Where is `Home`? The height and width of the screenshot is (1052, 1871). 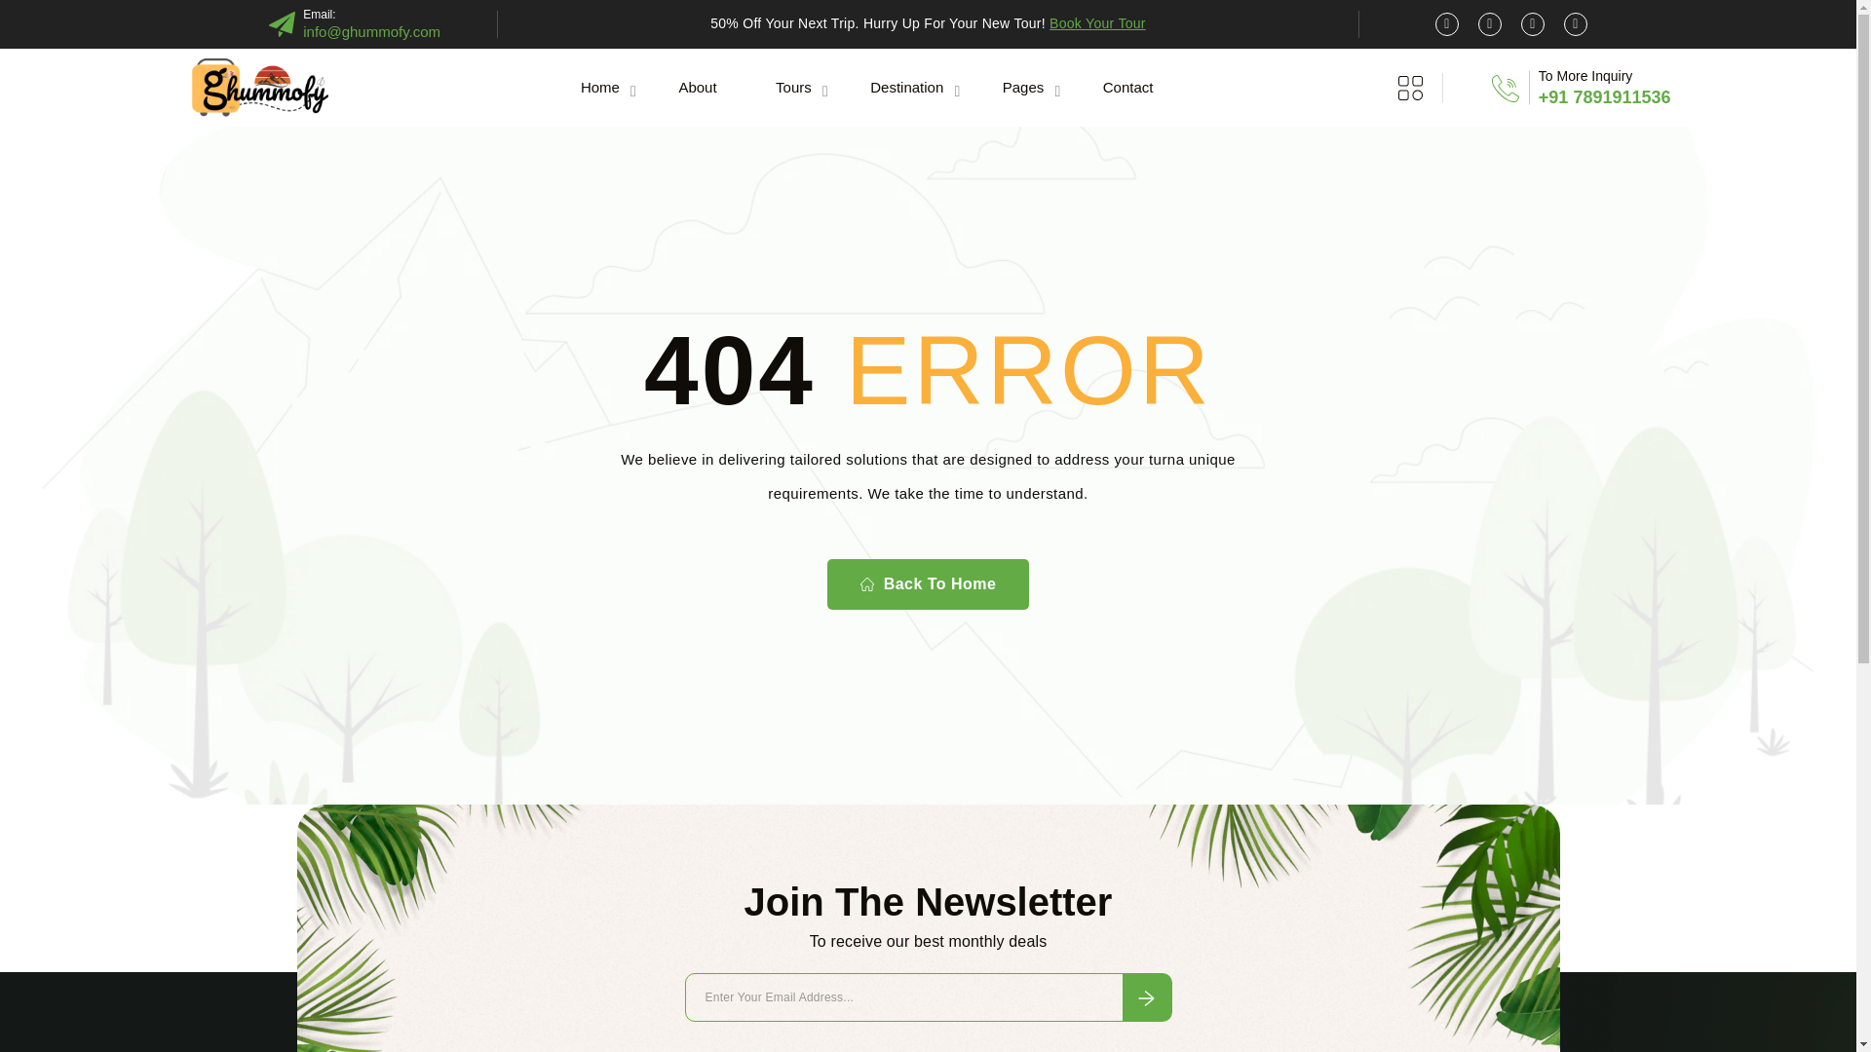
Home is located at coordinates (600, 87).